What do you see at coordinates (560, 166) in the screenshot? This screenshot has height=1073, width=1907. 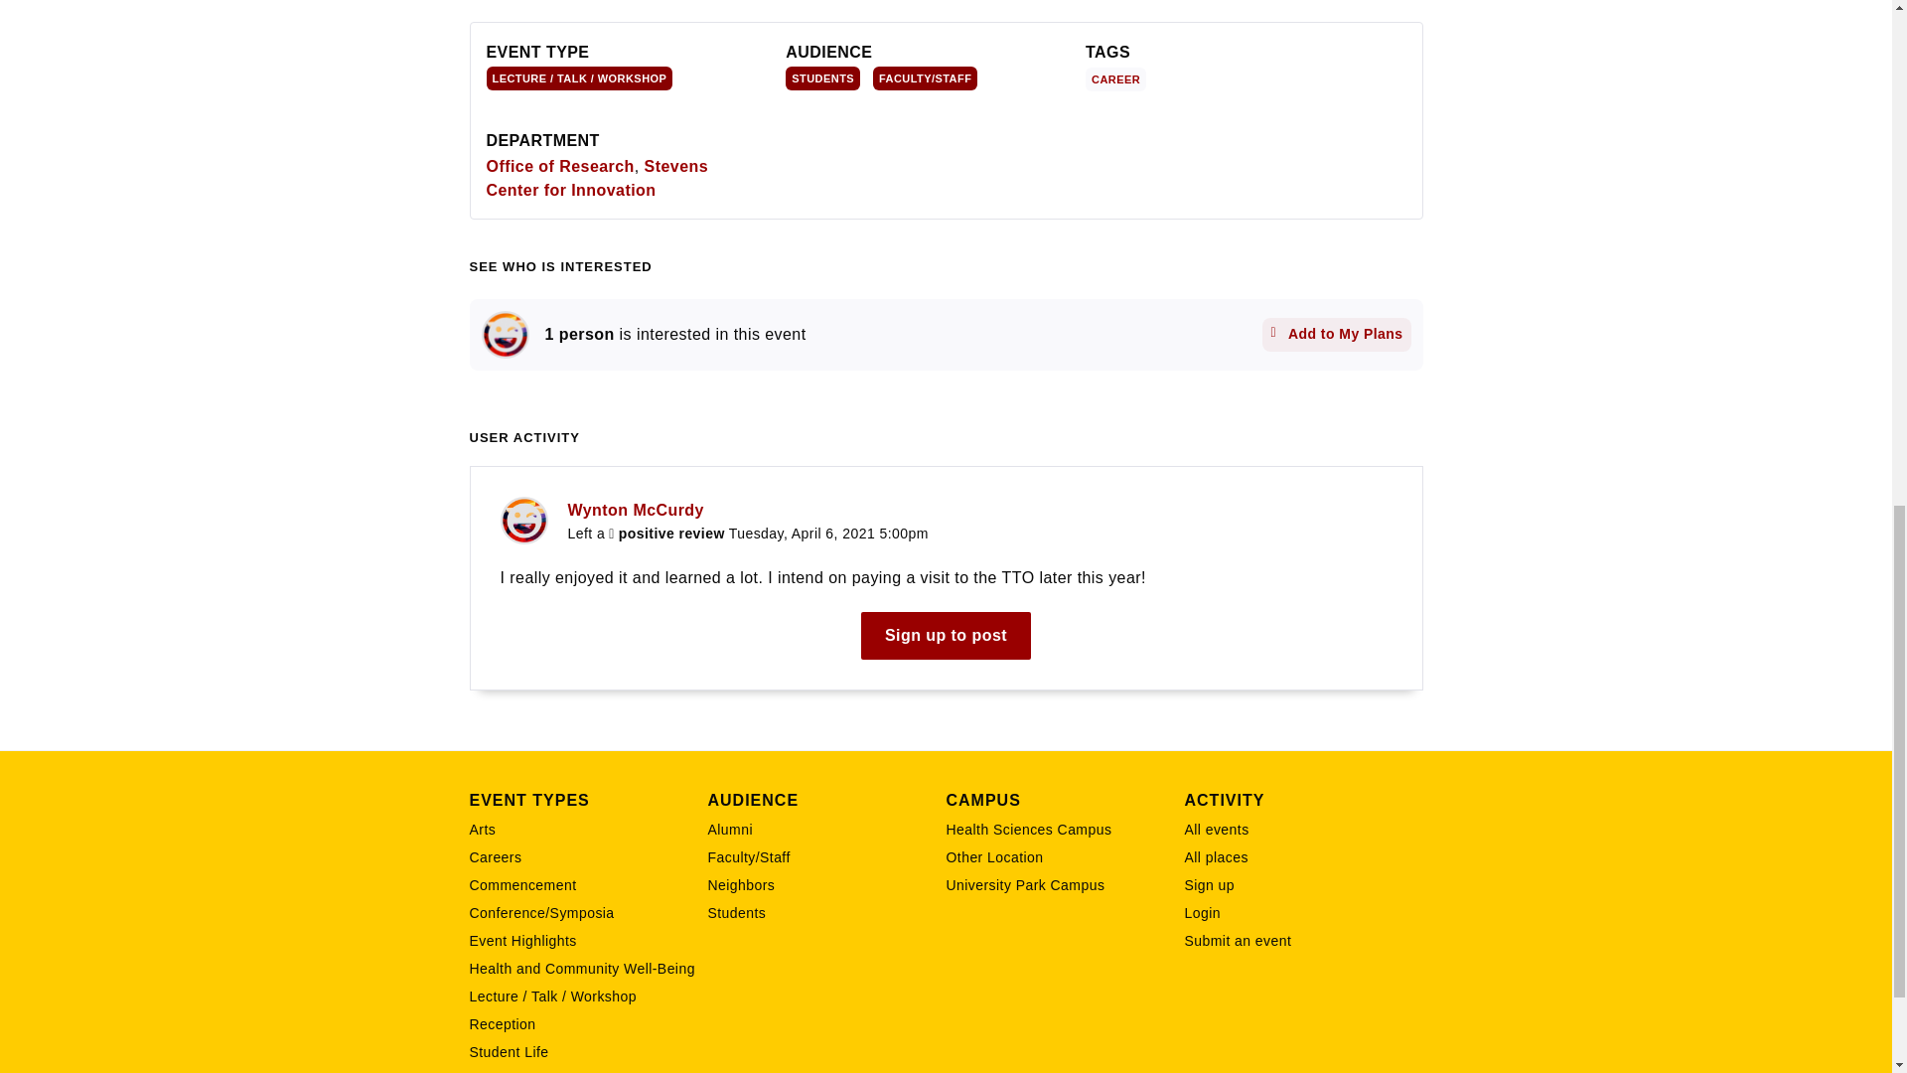 I see `Office of Research` at bounding box center [560, 166].